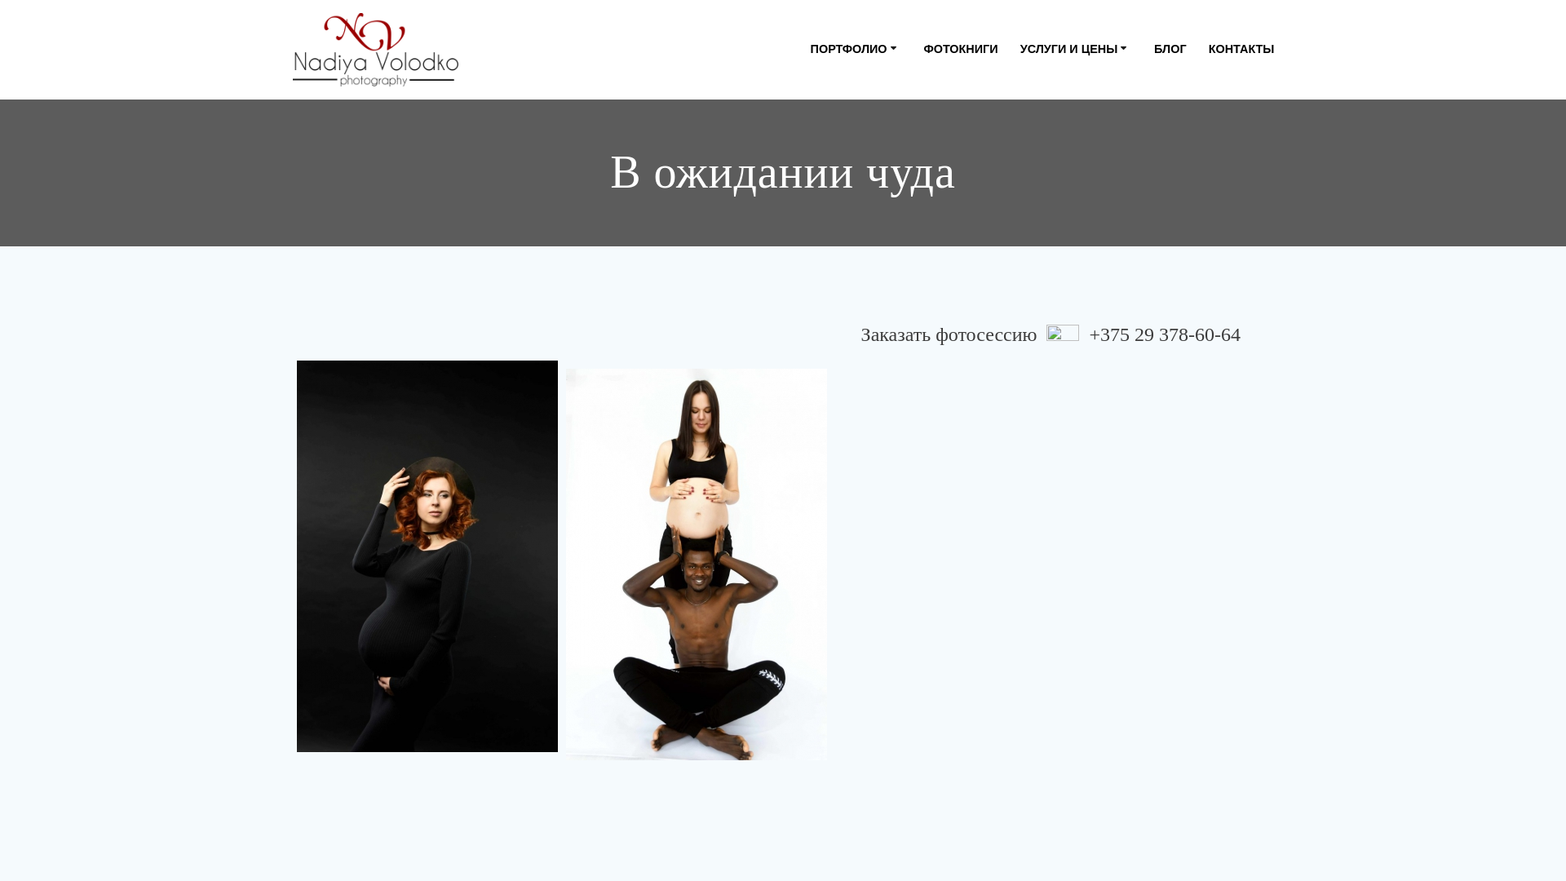 Image resolution: width=1566 pixels, height=881 pixels. I want to click on 16.07.20-64, so click(835, 553).